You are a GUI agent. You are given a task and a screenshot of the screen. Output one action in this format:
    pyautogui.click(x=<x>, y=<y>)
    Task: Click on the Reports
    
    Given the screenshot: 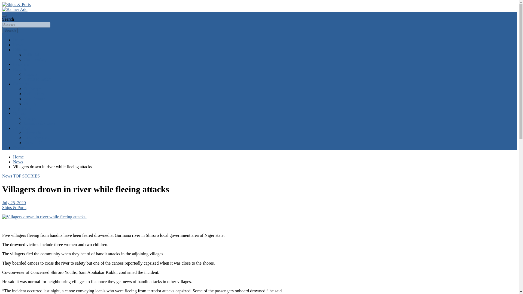 What is the action you would take?
    pyautogui.click(x=31, y=74)
    